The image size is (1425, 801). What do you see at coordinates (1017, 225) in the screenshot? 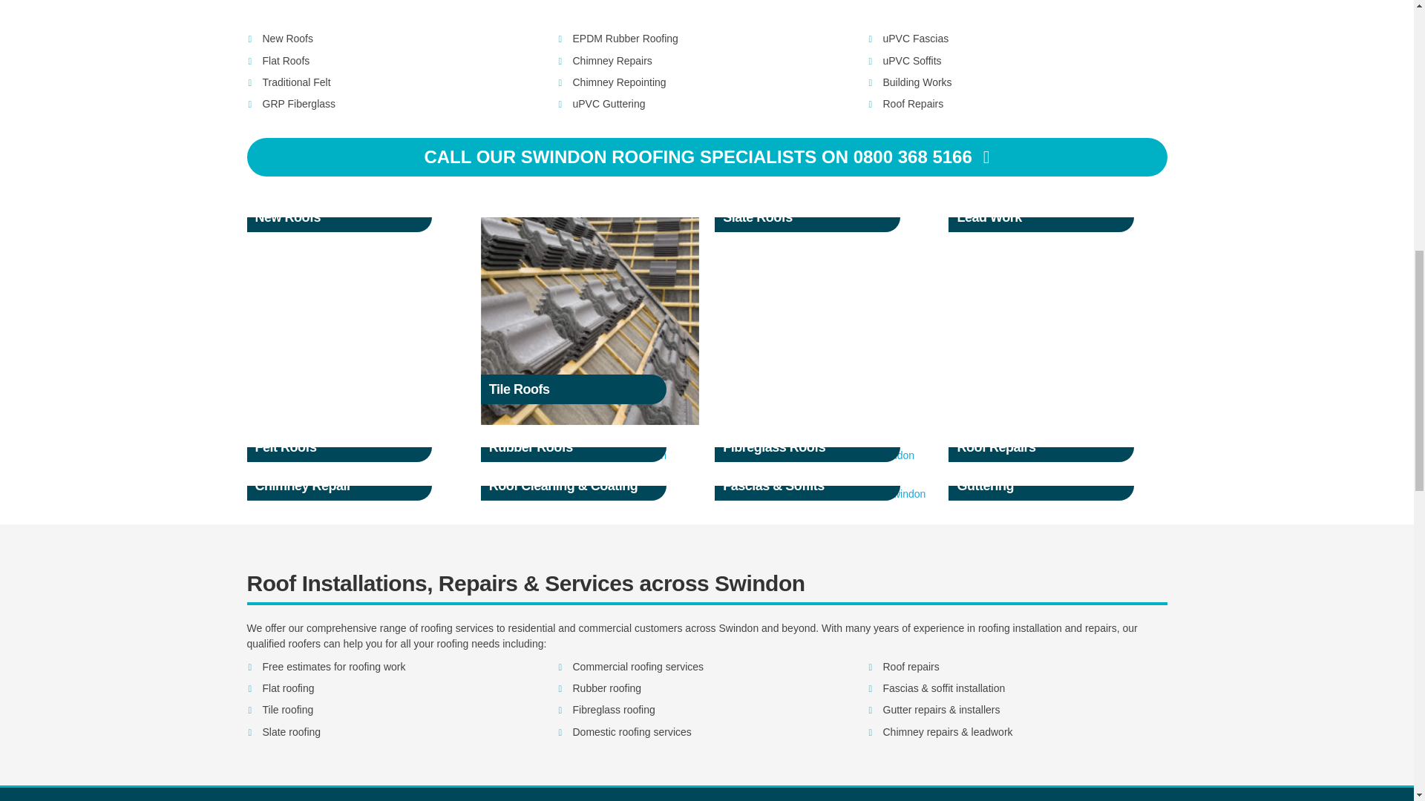
I see `Lead Work` at bounding box center [1017, 225].